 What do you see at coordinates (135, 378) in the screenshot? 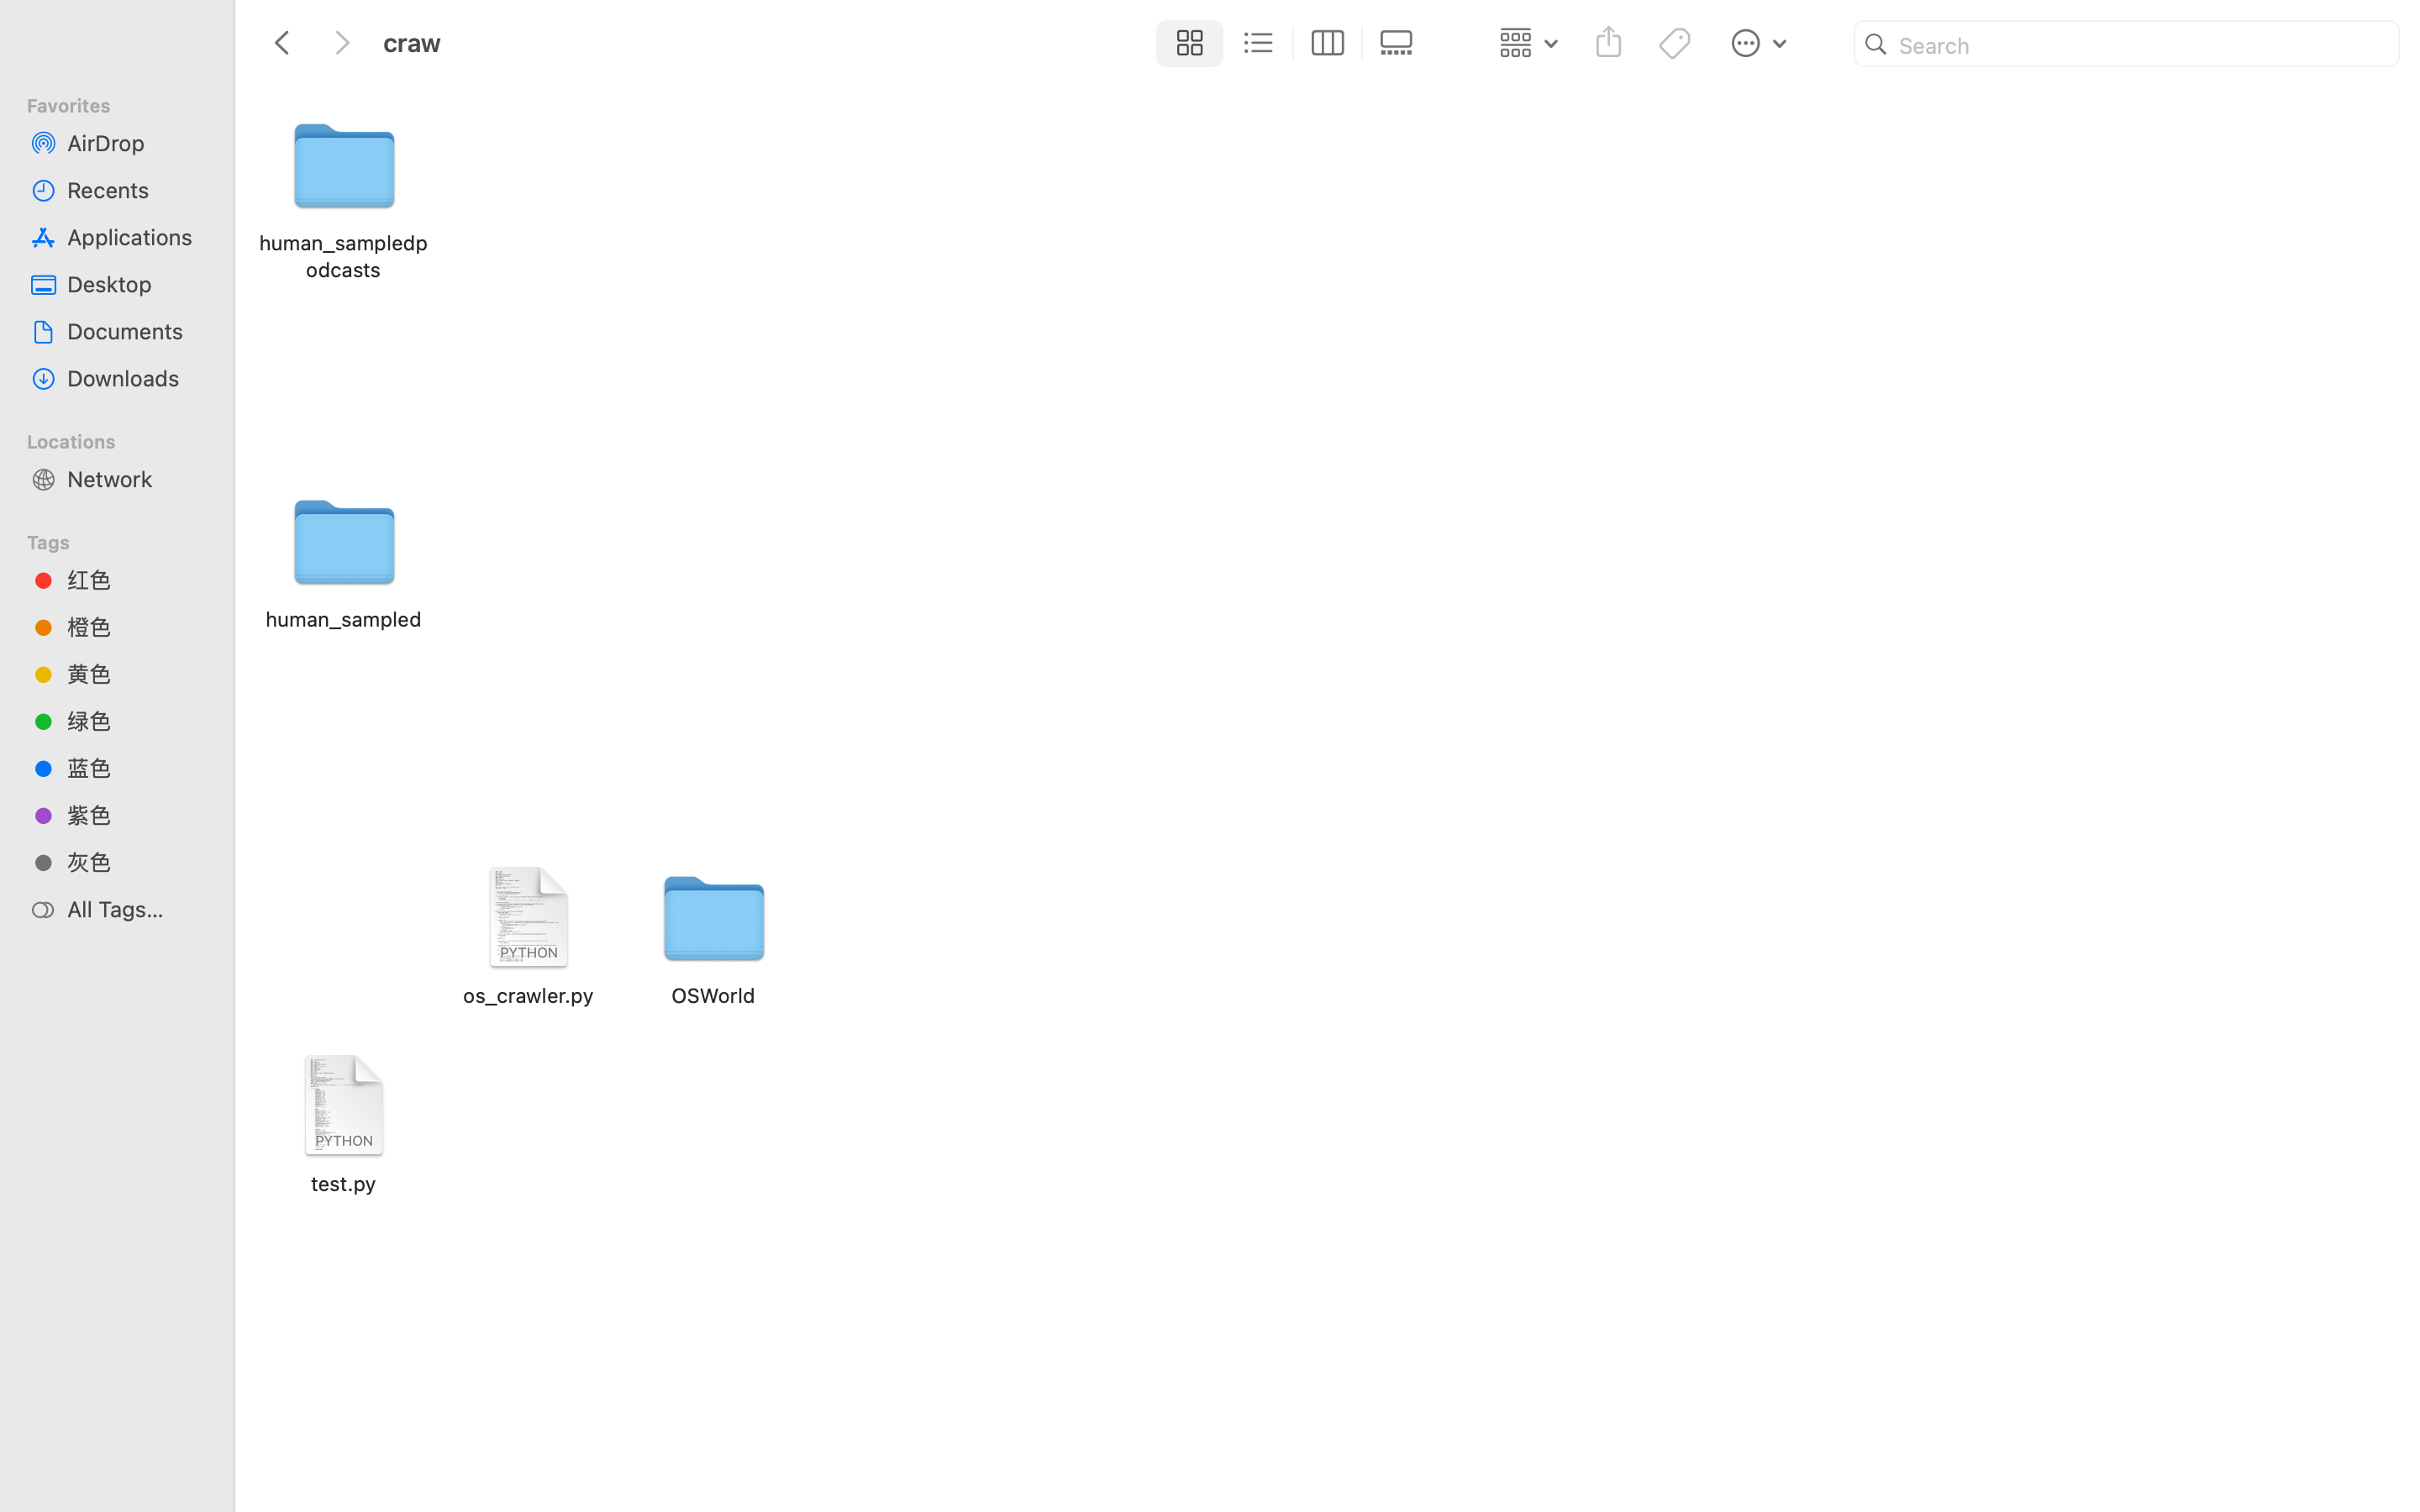
I see `Downloads` at bounding box center [135, 378].